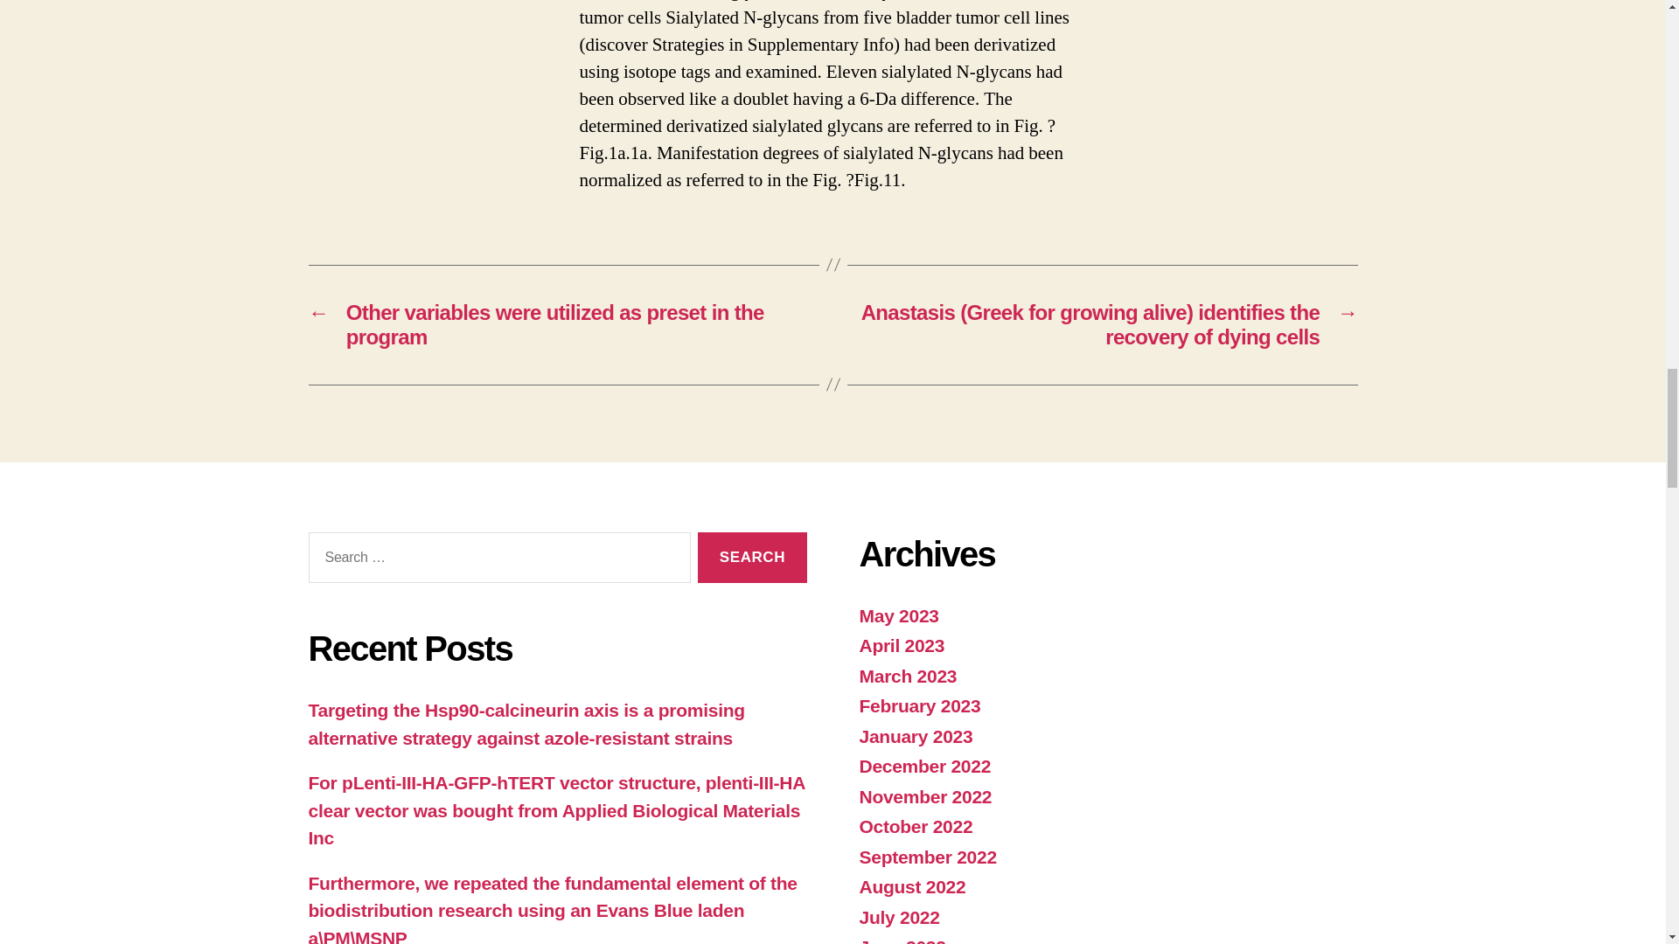 This screenshot has height=944, width=1679. I want to click on October 2022, so click(915, 826).